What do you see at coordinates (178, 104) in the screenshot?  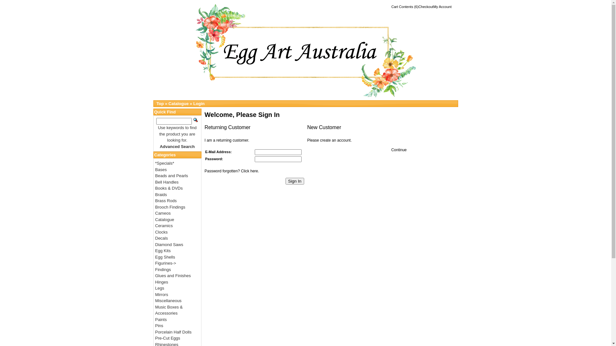 I see `Catalogue` at bounding box center [178, 104].